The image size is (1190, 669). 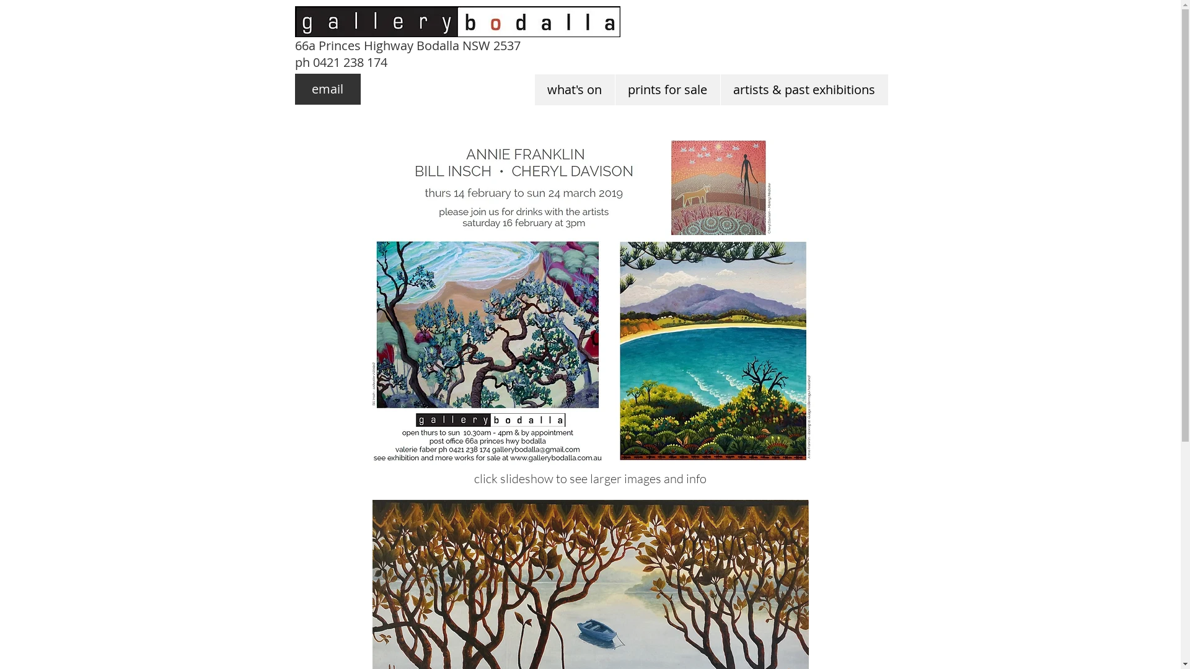 What do you see at coordinates (804, 90) in the screenshot?
I see `artists & past exhibitions` at bounding box center [804, 90].